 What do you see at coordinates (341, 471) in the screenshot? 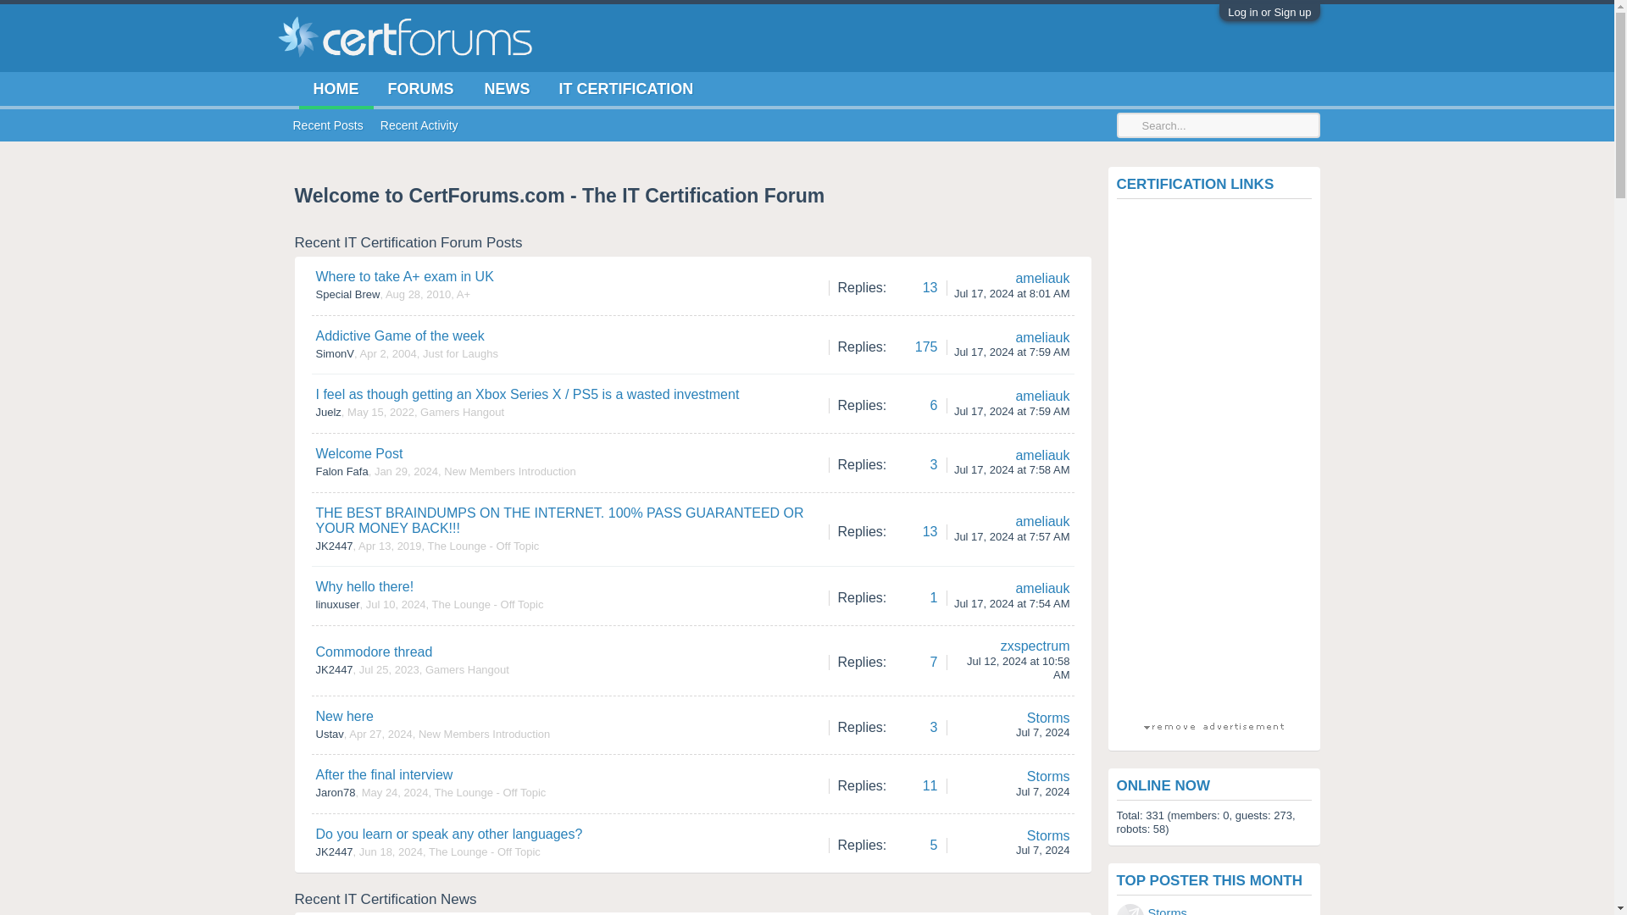
I see `Falon Fafa` at bounding box center [341, 471].